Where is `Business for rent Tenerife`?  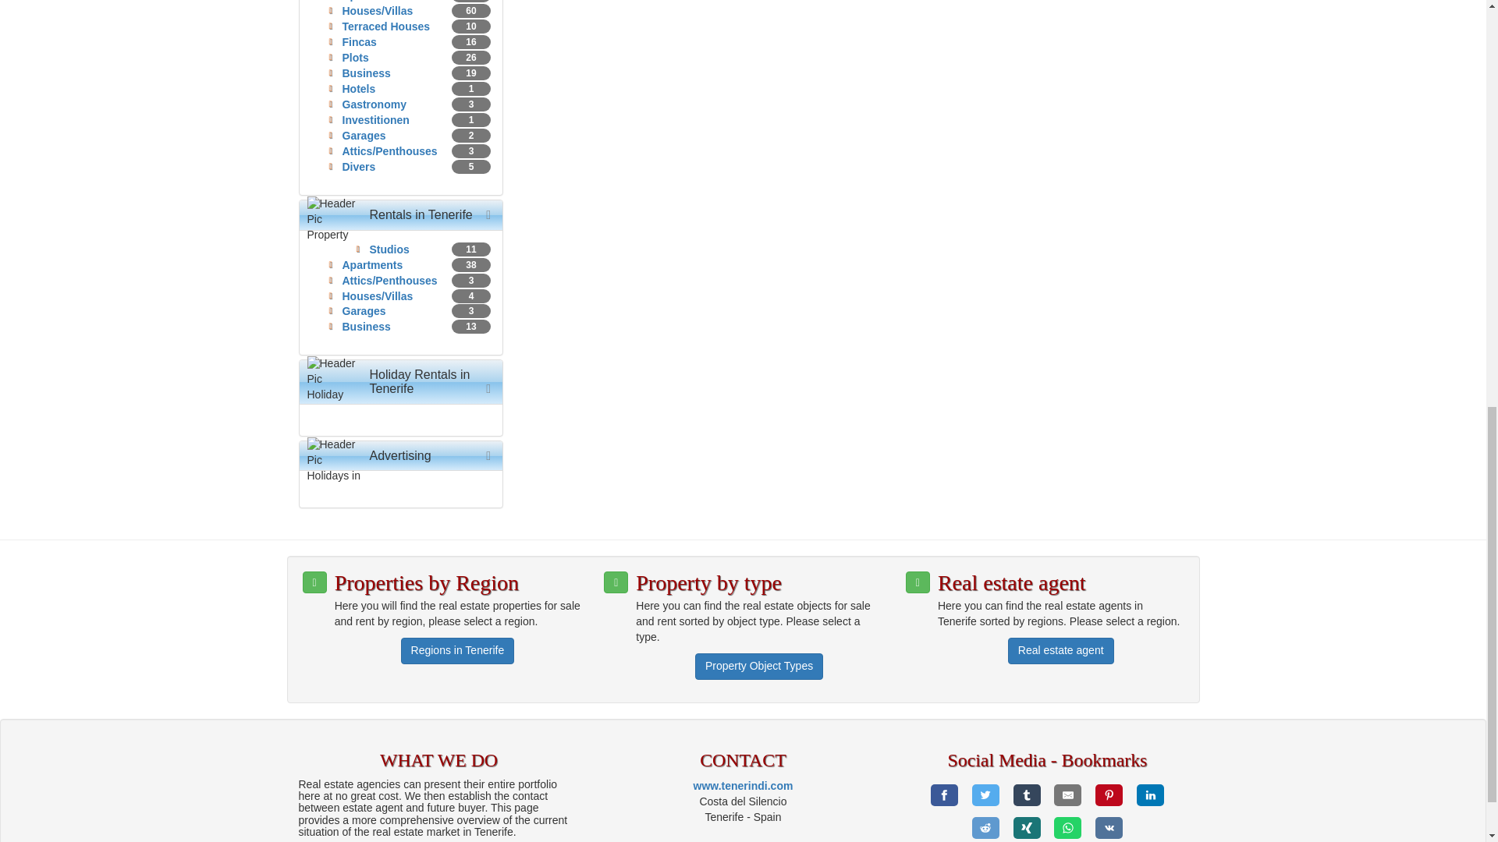
Business for rent Tenerife is located at coordinates (365, 326).